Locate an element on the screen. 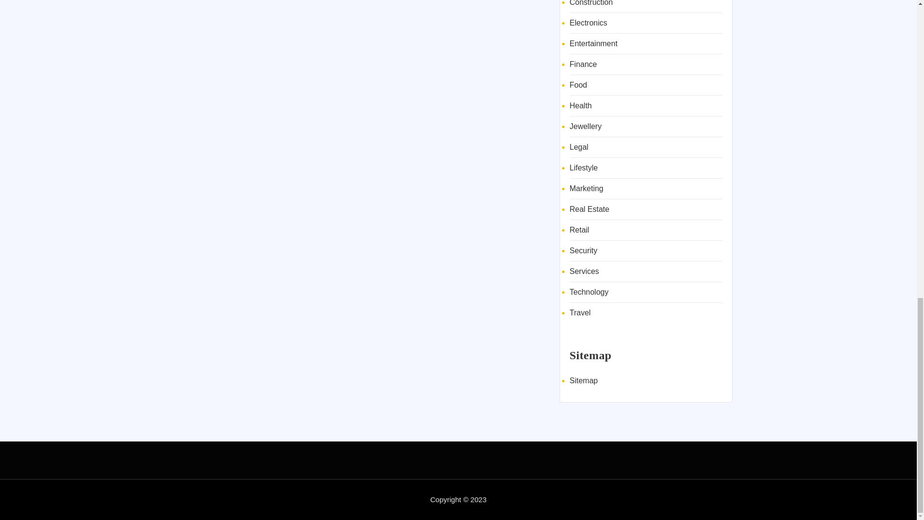 Image resolution: width=924 pixels, height=520 pixels. Retail is located at coordinates (579, 230).